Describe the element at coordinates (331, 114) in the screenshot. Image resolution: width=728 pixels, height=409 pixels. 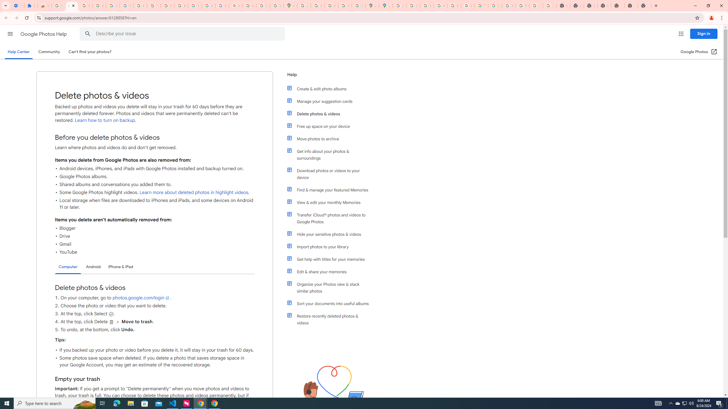
I see `Delete photos & videos` at that location.